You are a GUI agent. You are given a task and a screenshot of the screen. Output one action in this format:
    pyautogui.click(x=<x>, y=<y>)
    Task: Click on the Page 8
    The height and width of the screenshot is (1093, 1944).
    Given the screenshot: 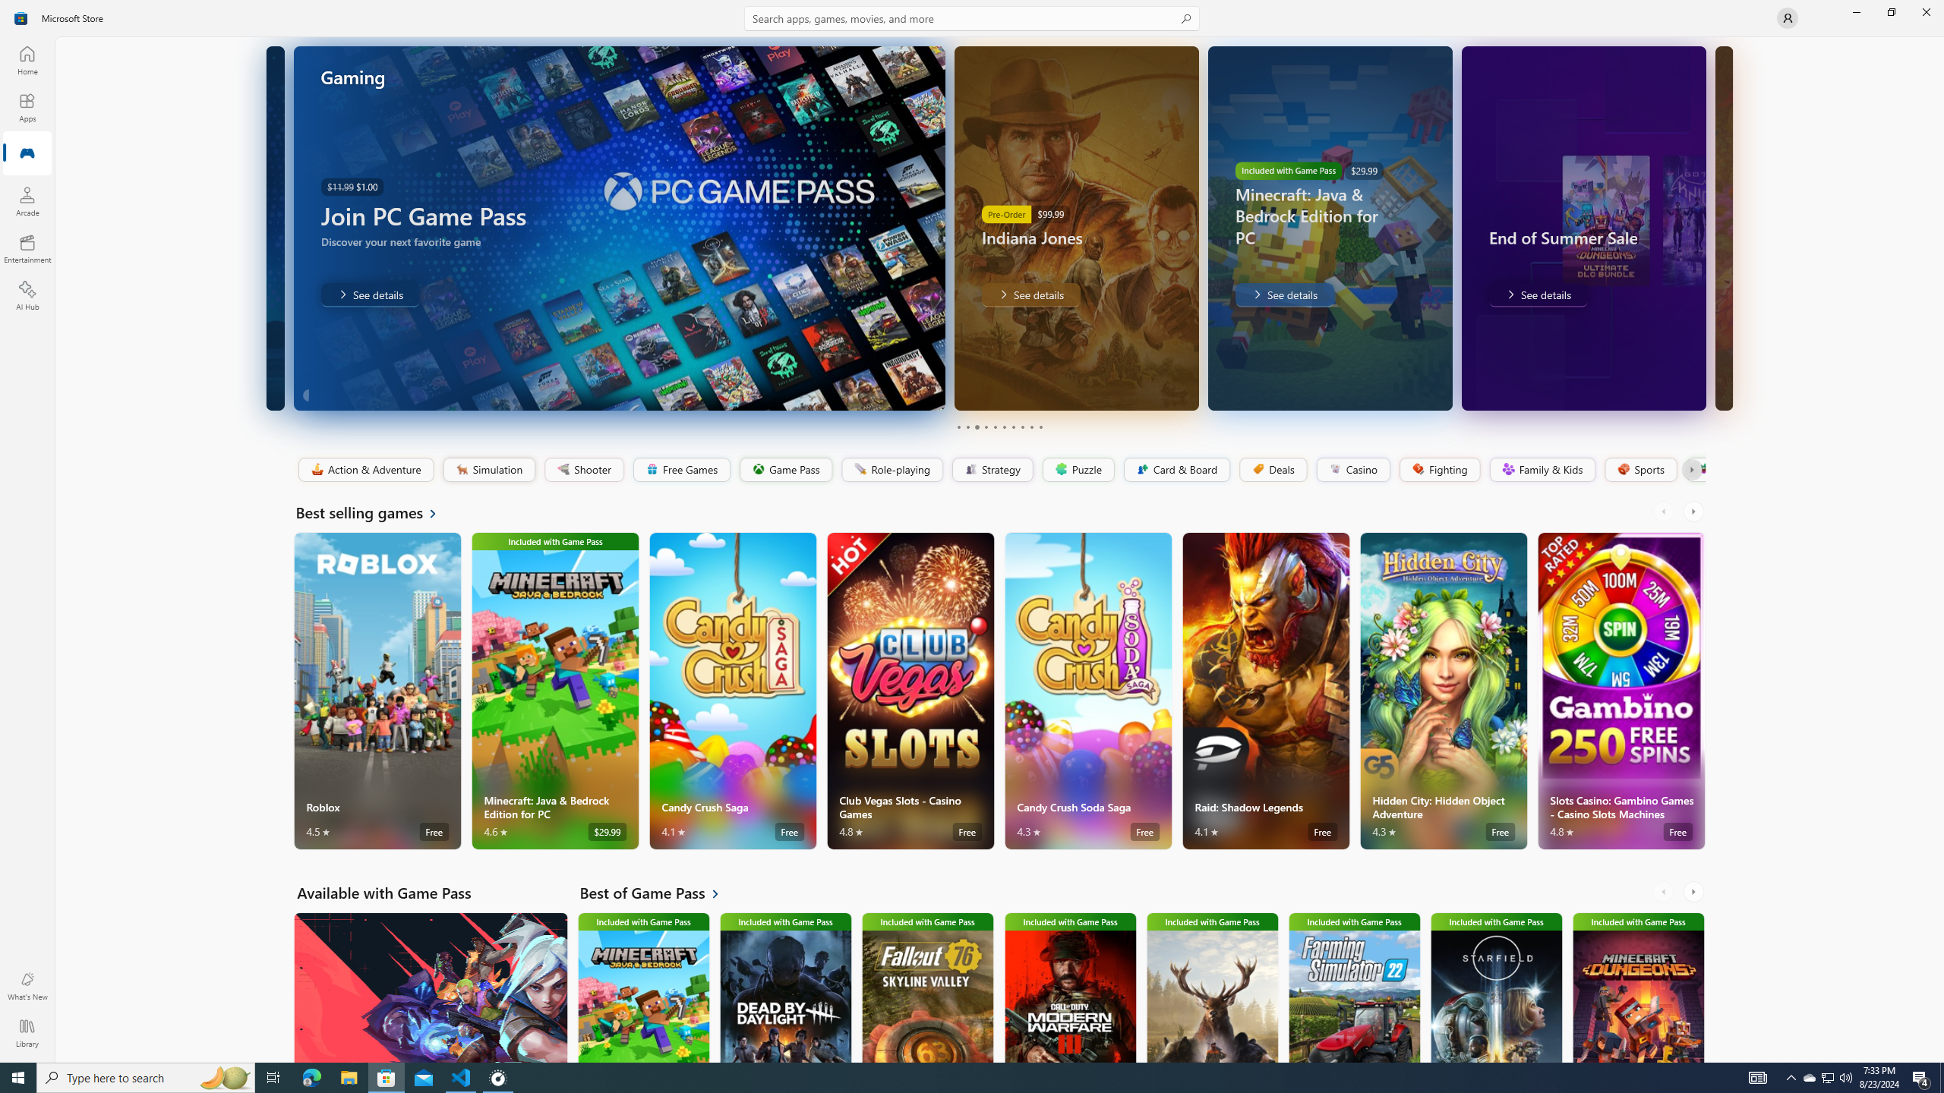 What is the action you would take?
    pyautogui.click(x=1021, y=427)
    